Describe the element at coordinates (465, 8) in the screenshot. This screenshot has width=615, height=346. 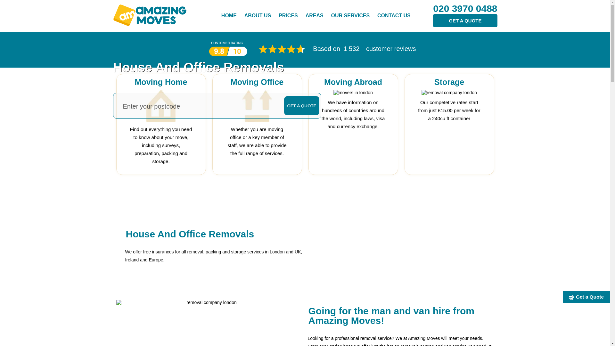
I see `020 3970 0488` at that location.